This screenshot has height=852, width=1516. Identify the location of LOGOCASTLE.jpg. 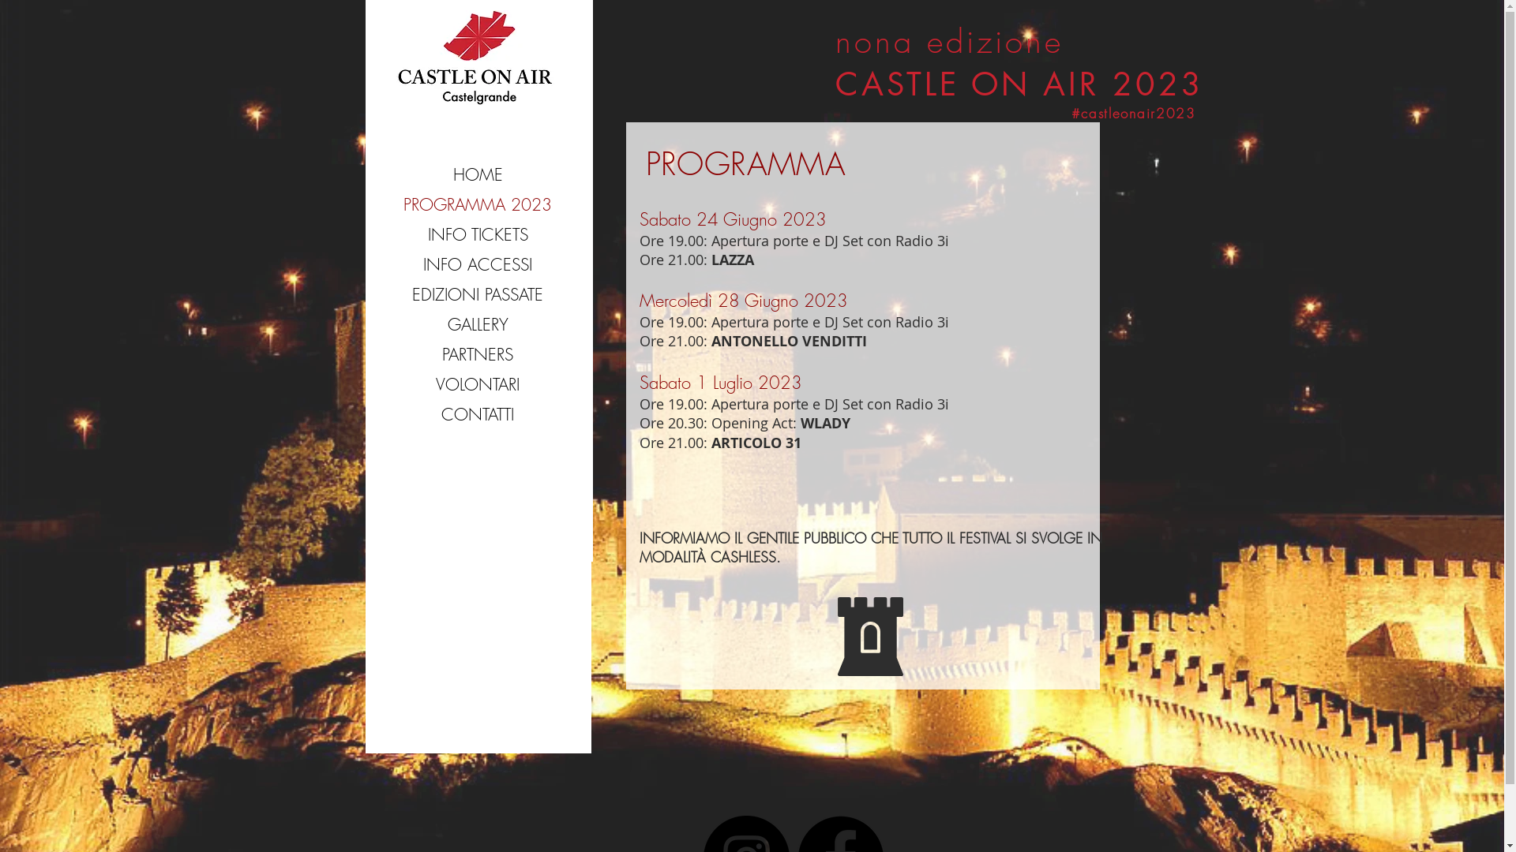
(475, 58).